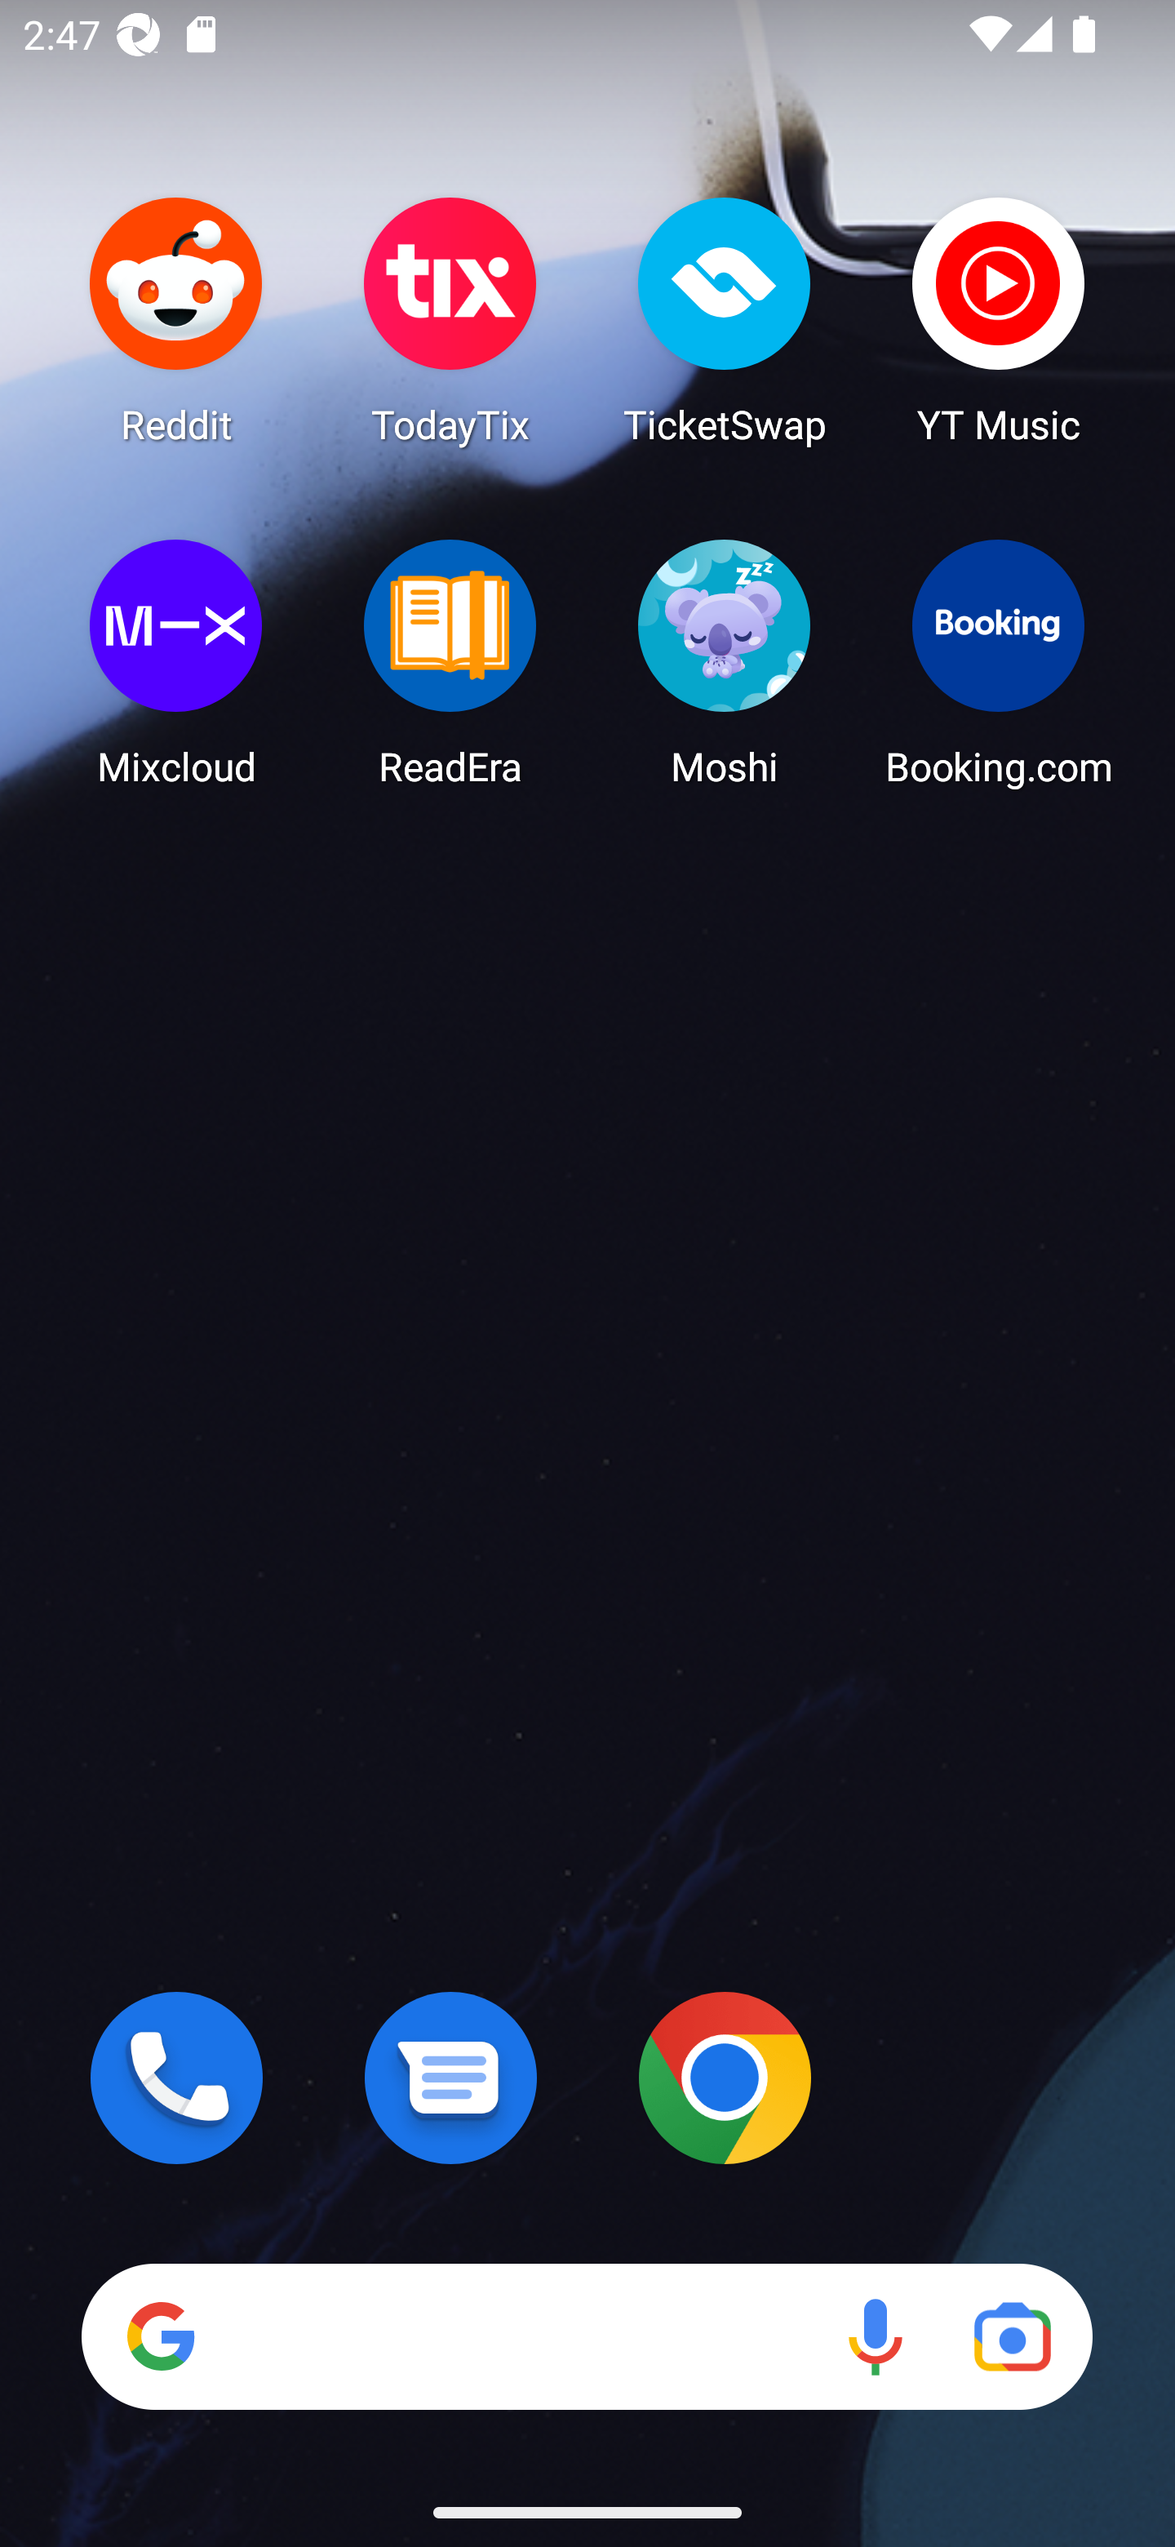 The height and width of the screenshot is (2547, 1175). What do you see at coordinates (176, 2078) in the screenshot?
I see `Phone` at bounding box center [176, 2078].